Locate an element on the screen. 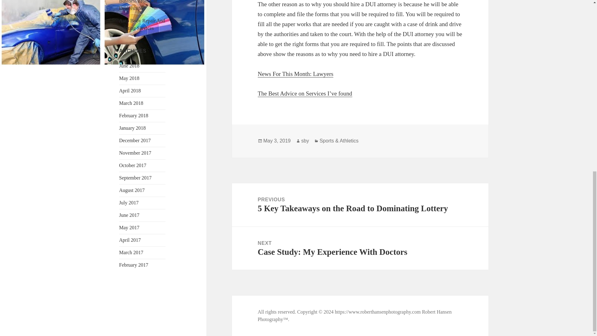 This screenshot has height=336, width=597. Robert Hansen Photography is located at coordinates (355, 315).